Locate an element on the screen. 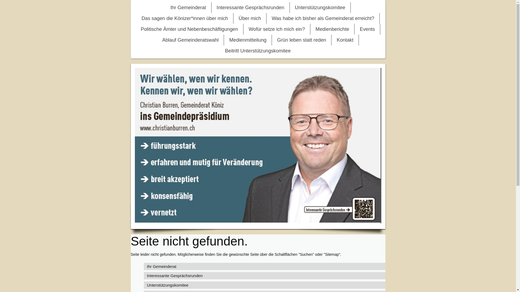 The width and height of the screenshot is (520, 292). Ablauf Gemeinderatswahl is located at coordinates (190, 40).